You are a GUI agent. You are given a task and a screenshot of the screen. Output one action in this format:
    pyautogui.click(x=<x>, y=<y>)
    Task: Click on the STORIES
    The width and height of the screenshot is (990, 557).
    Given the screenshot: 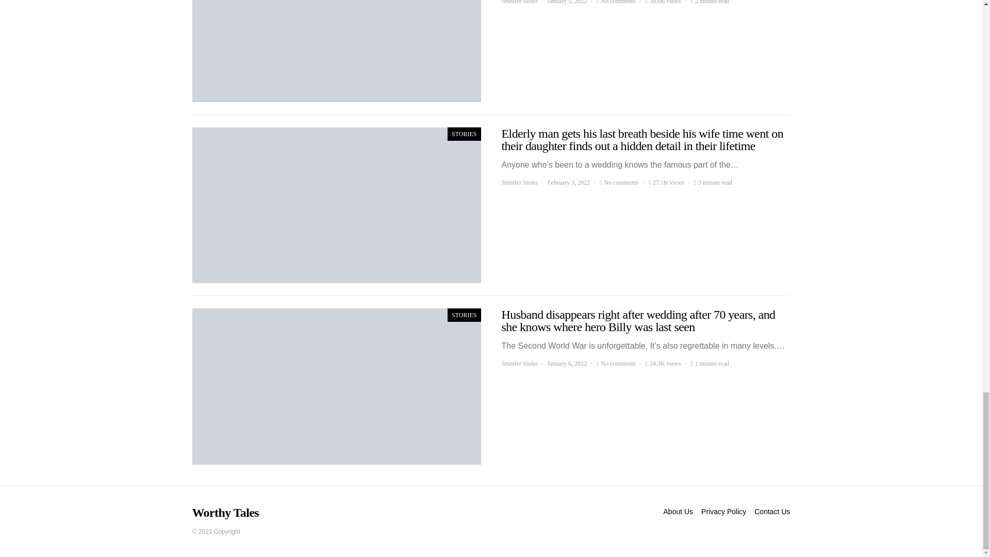 What is the action you would take?
    pyautogui.click(x=464, y=134)
    